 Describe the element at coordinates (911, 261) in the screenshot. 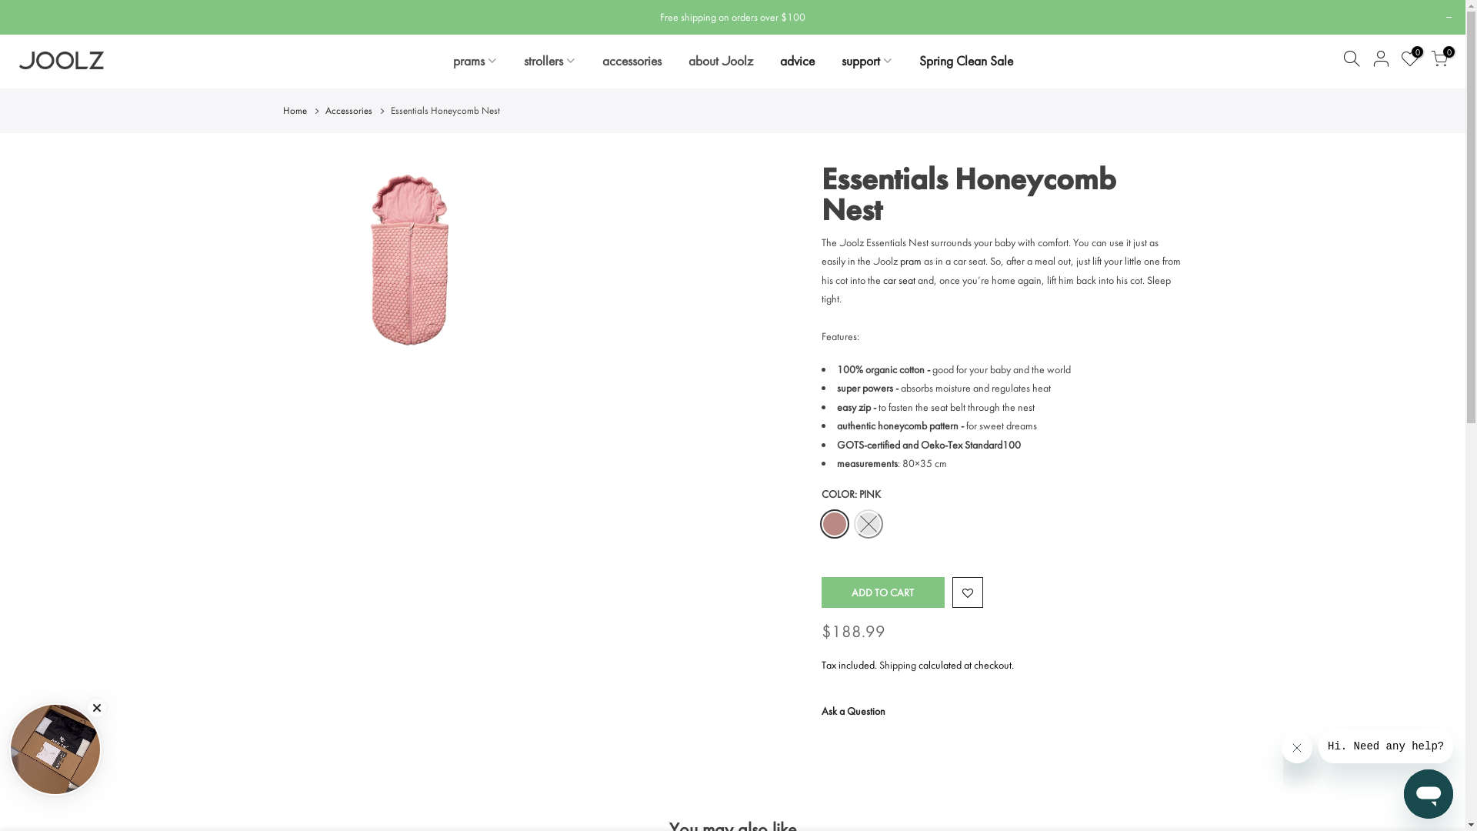

I see `pram` at that location.